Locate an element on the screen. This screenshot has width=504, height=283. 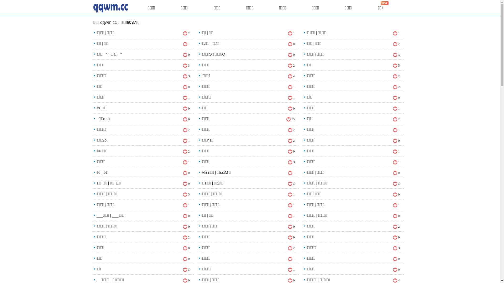
0 is located at coordinates (396, 259).